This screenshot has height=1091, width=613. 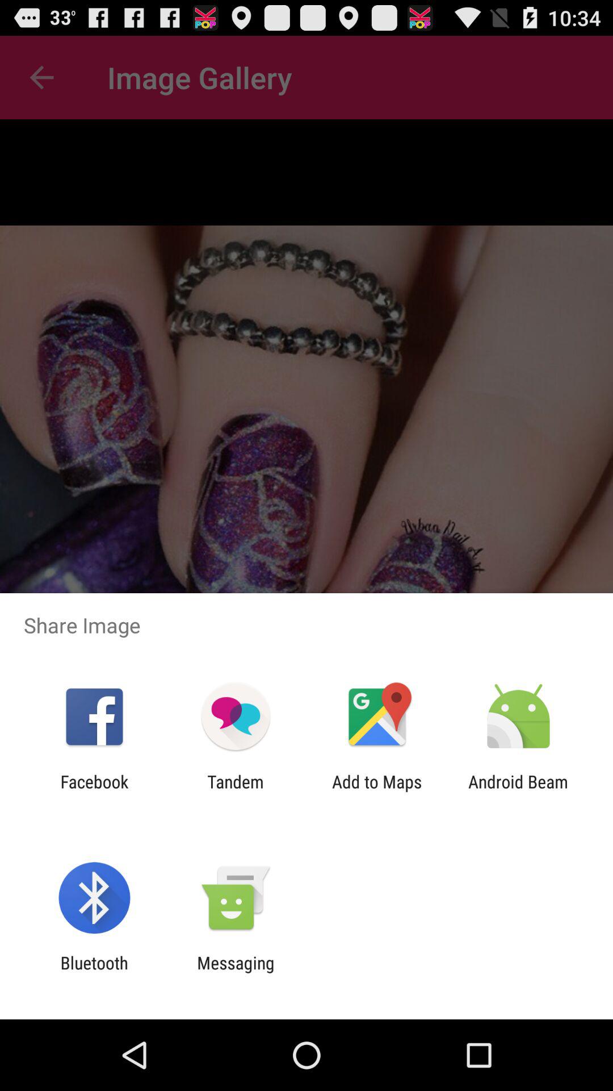 I want to click on choose messaging app, so click(x=236, y=973).